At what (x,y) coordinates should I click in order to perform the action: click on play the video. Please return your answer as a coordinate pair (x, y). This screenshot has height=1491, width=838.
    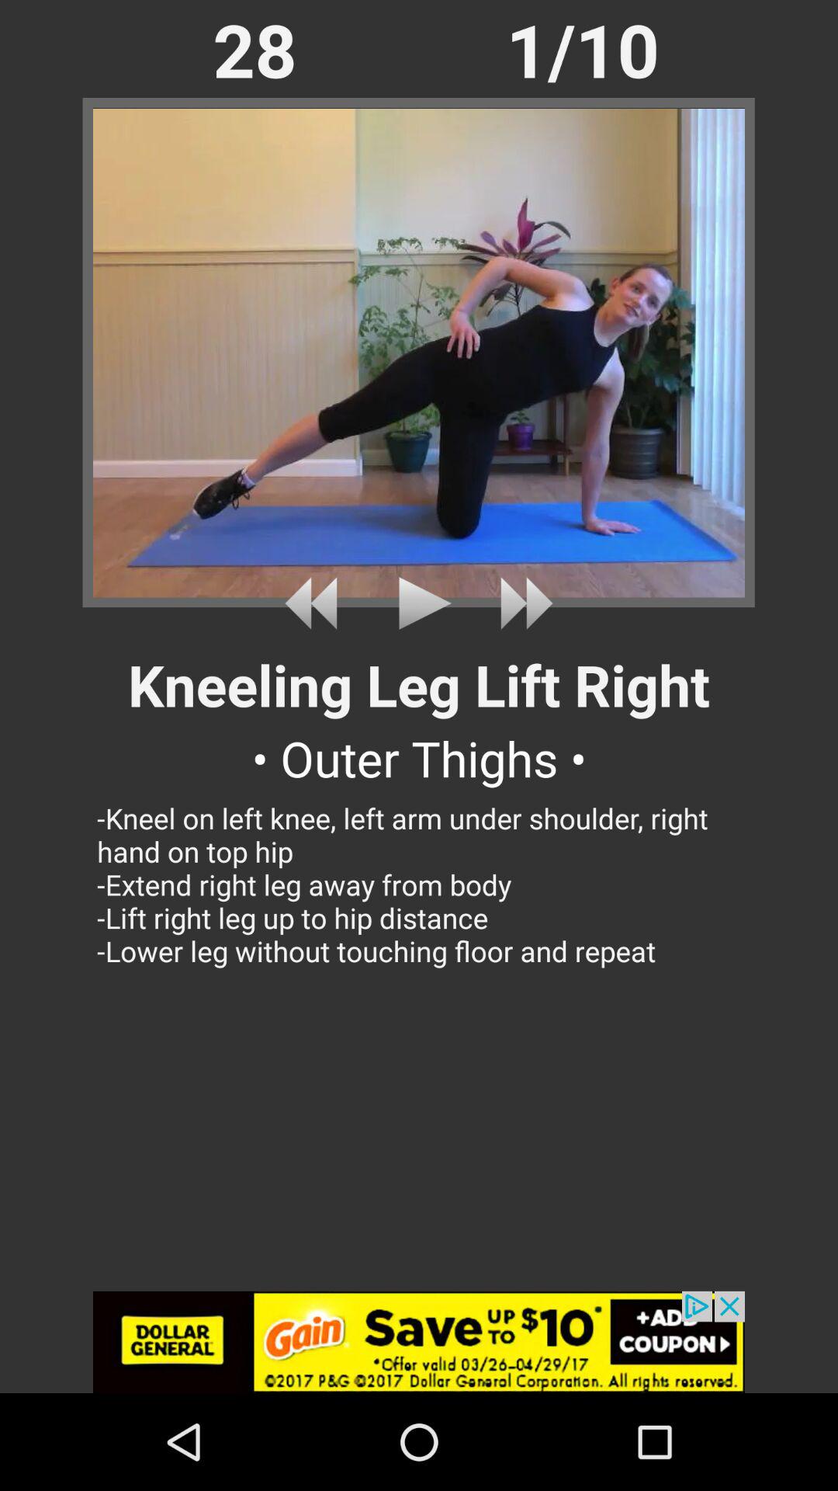
    Looking at the image, I should click on (419, 603).